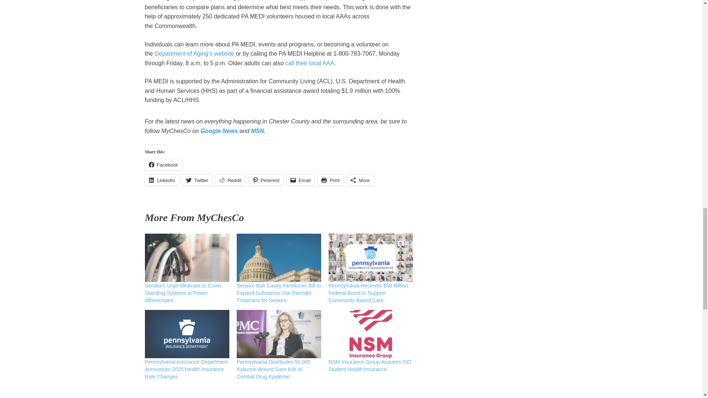 This screenshot has height=398, width=708. What do you see at coordinates (162, 180) in the screenshot?
I see `Click to share on LinkedIn` at bounding box center [162, 180].